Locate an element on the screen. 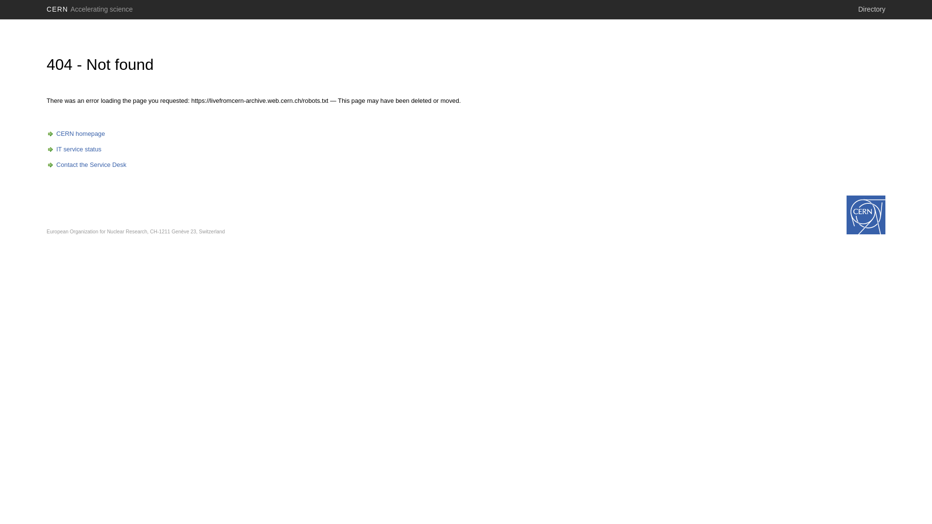 The width and height of the screenshot is (932, 524). IT service status is located at coordinates (74, 149).